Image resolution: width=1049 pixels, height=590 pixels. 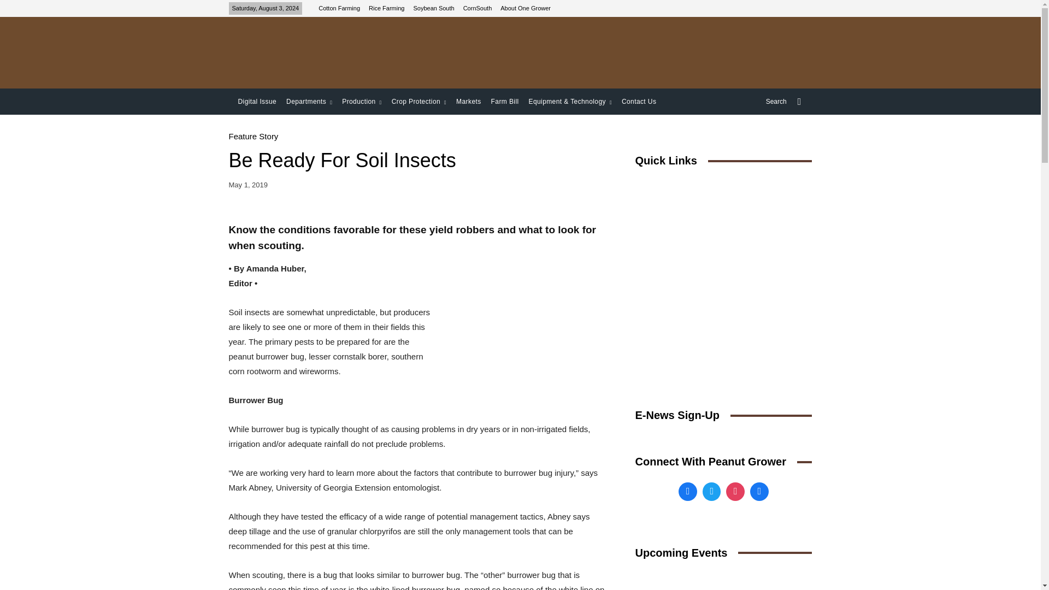 I want to click on Rice Farming, so click(x=386, y=8).